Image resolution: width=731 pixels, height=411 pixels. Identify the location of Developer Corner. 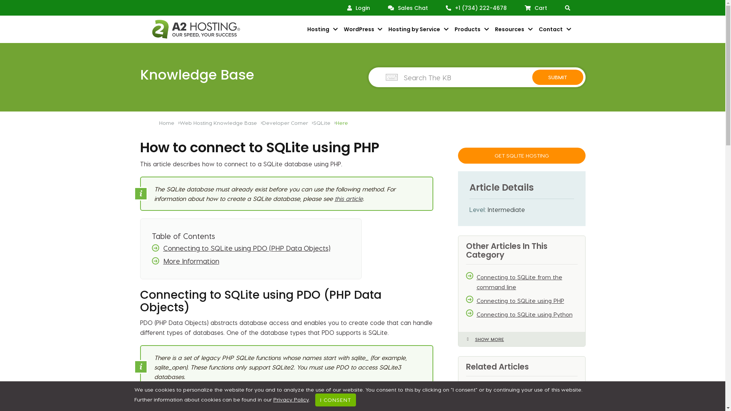
(287, 123).